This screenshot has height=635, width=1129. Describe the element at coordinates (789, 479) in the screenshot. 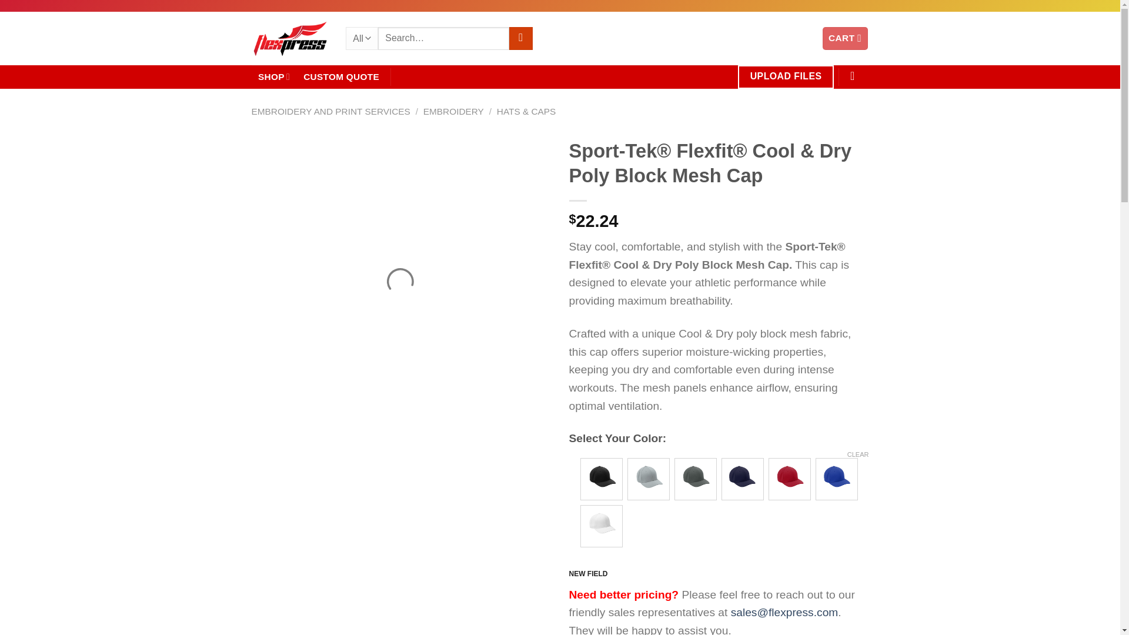

I see `True Red` at that location.